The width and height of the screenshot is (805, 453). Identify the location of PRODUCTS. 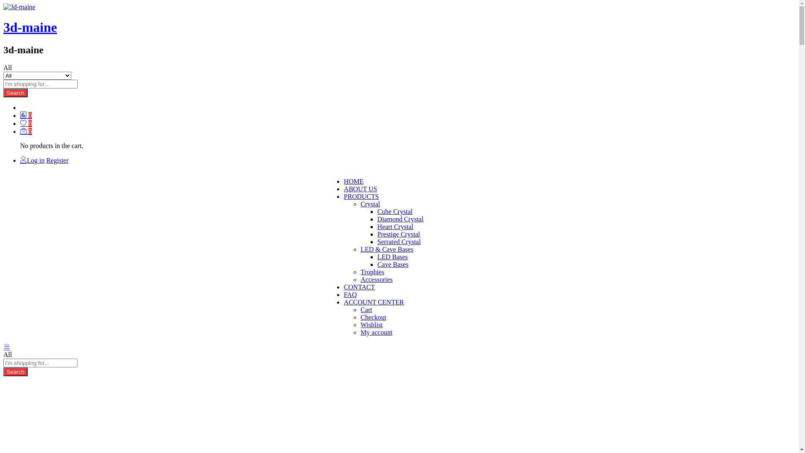
(361, 196).